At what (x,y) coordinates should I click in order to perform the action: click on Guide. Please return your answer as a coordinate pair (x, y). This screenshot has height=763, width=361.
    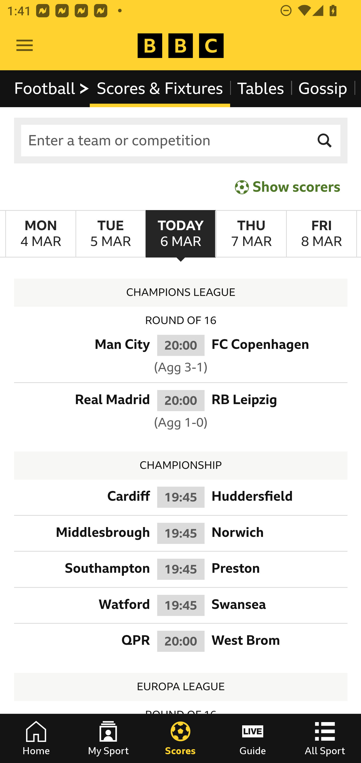
    Looking at the image, I should click on (253, 738).